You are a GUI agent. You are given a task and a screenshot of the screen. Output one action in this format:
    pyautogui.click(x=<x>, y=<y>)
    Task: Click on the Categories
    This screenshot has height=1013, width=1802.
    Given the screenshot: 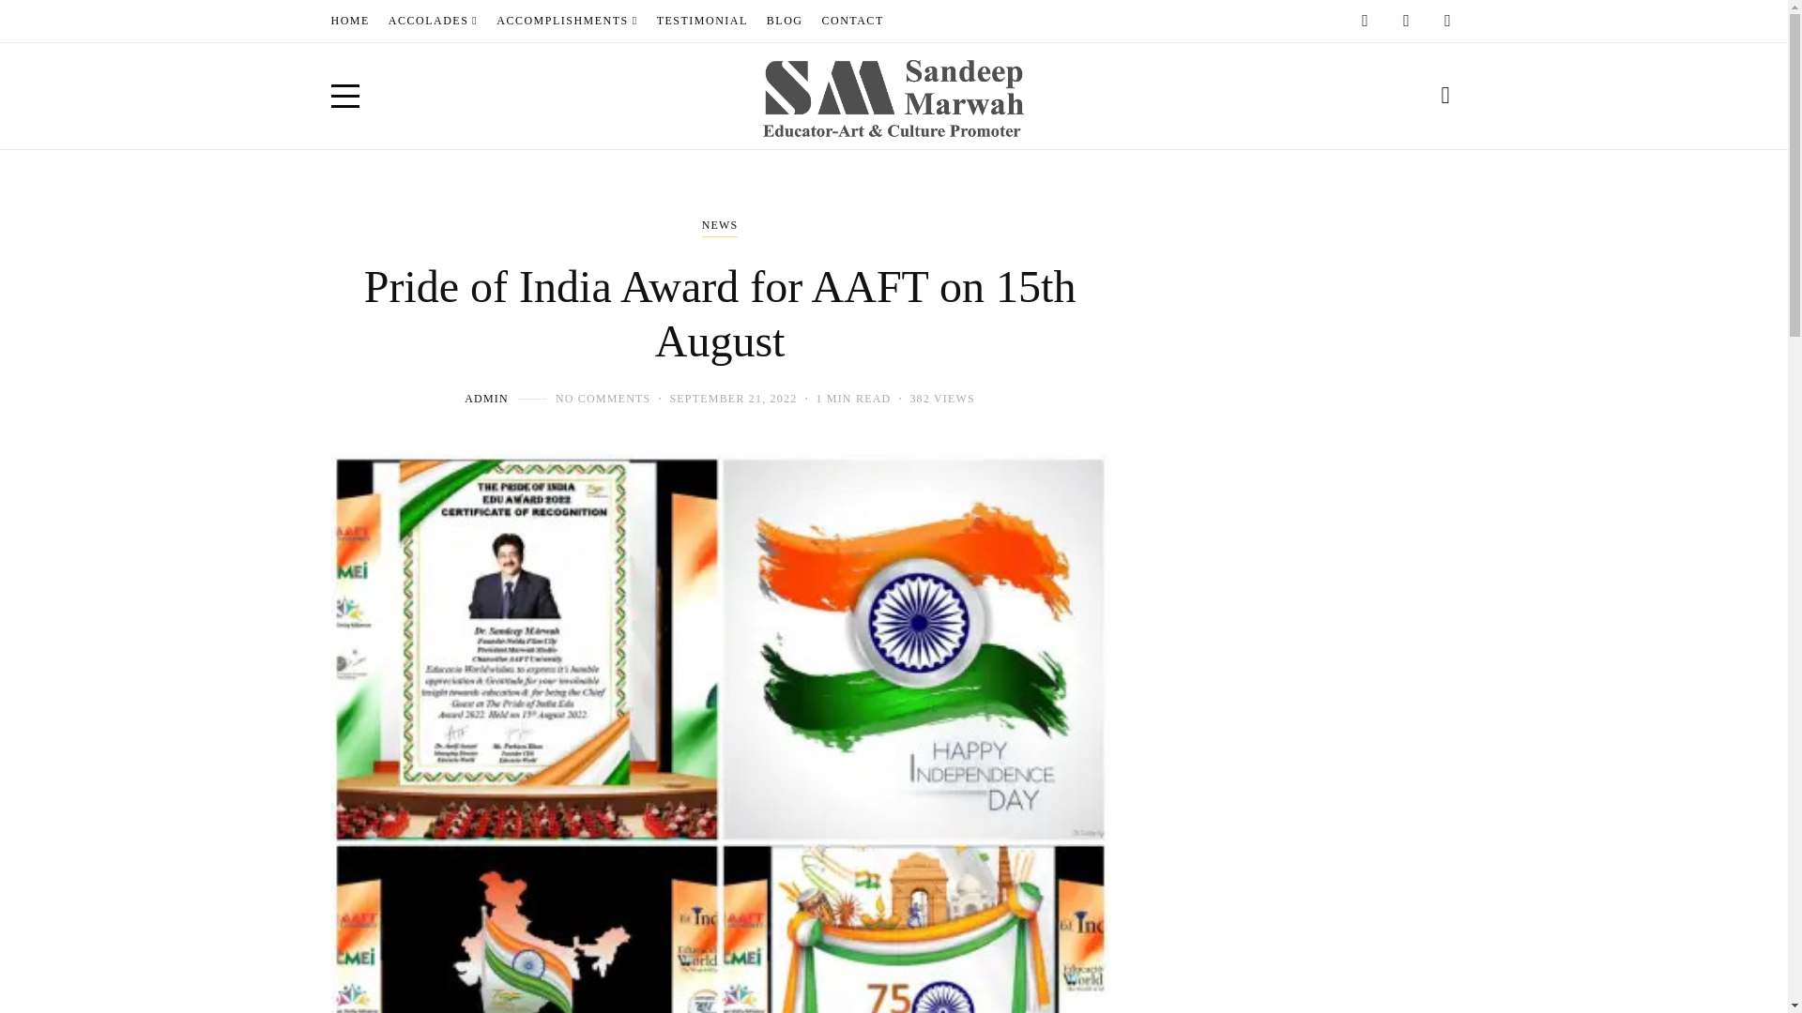 What is the action you would take?
    pyautogui.click(x=721, y=227)
    